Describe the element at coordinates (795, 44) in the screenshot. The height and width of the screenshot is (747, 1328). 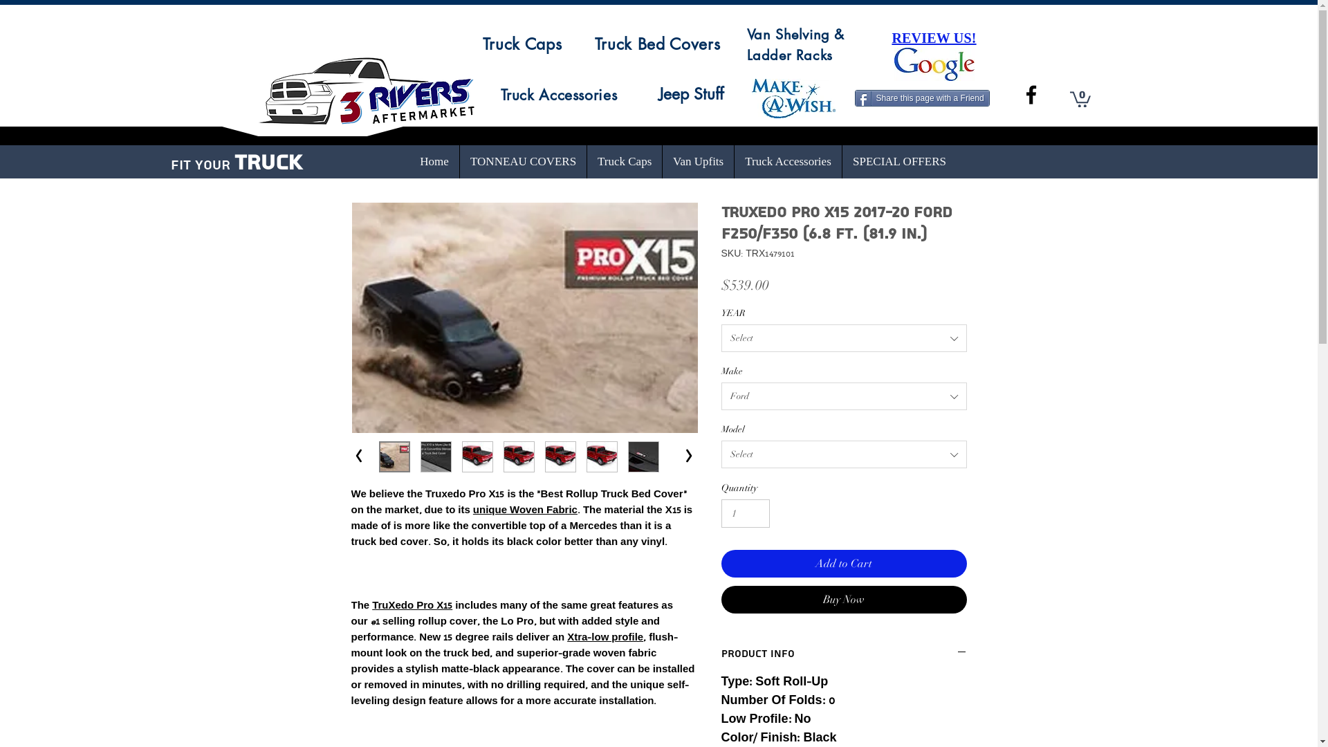
I see `Van Shelving & Ladder Racks` at that location.